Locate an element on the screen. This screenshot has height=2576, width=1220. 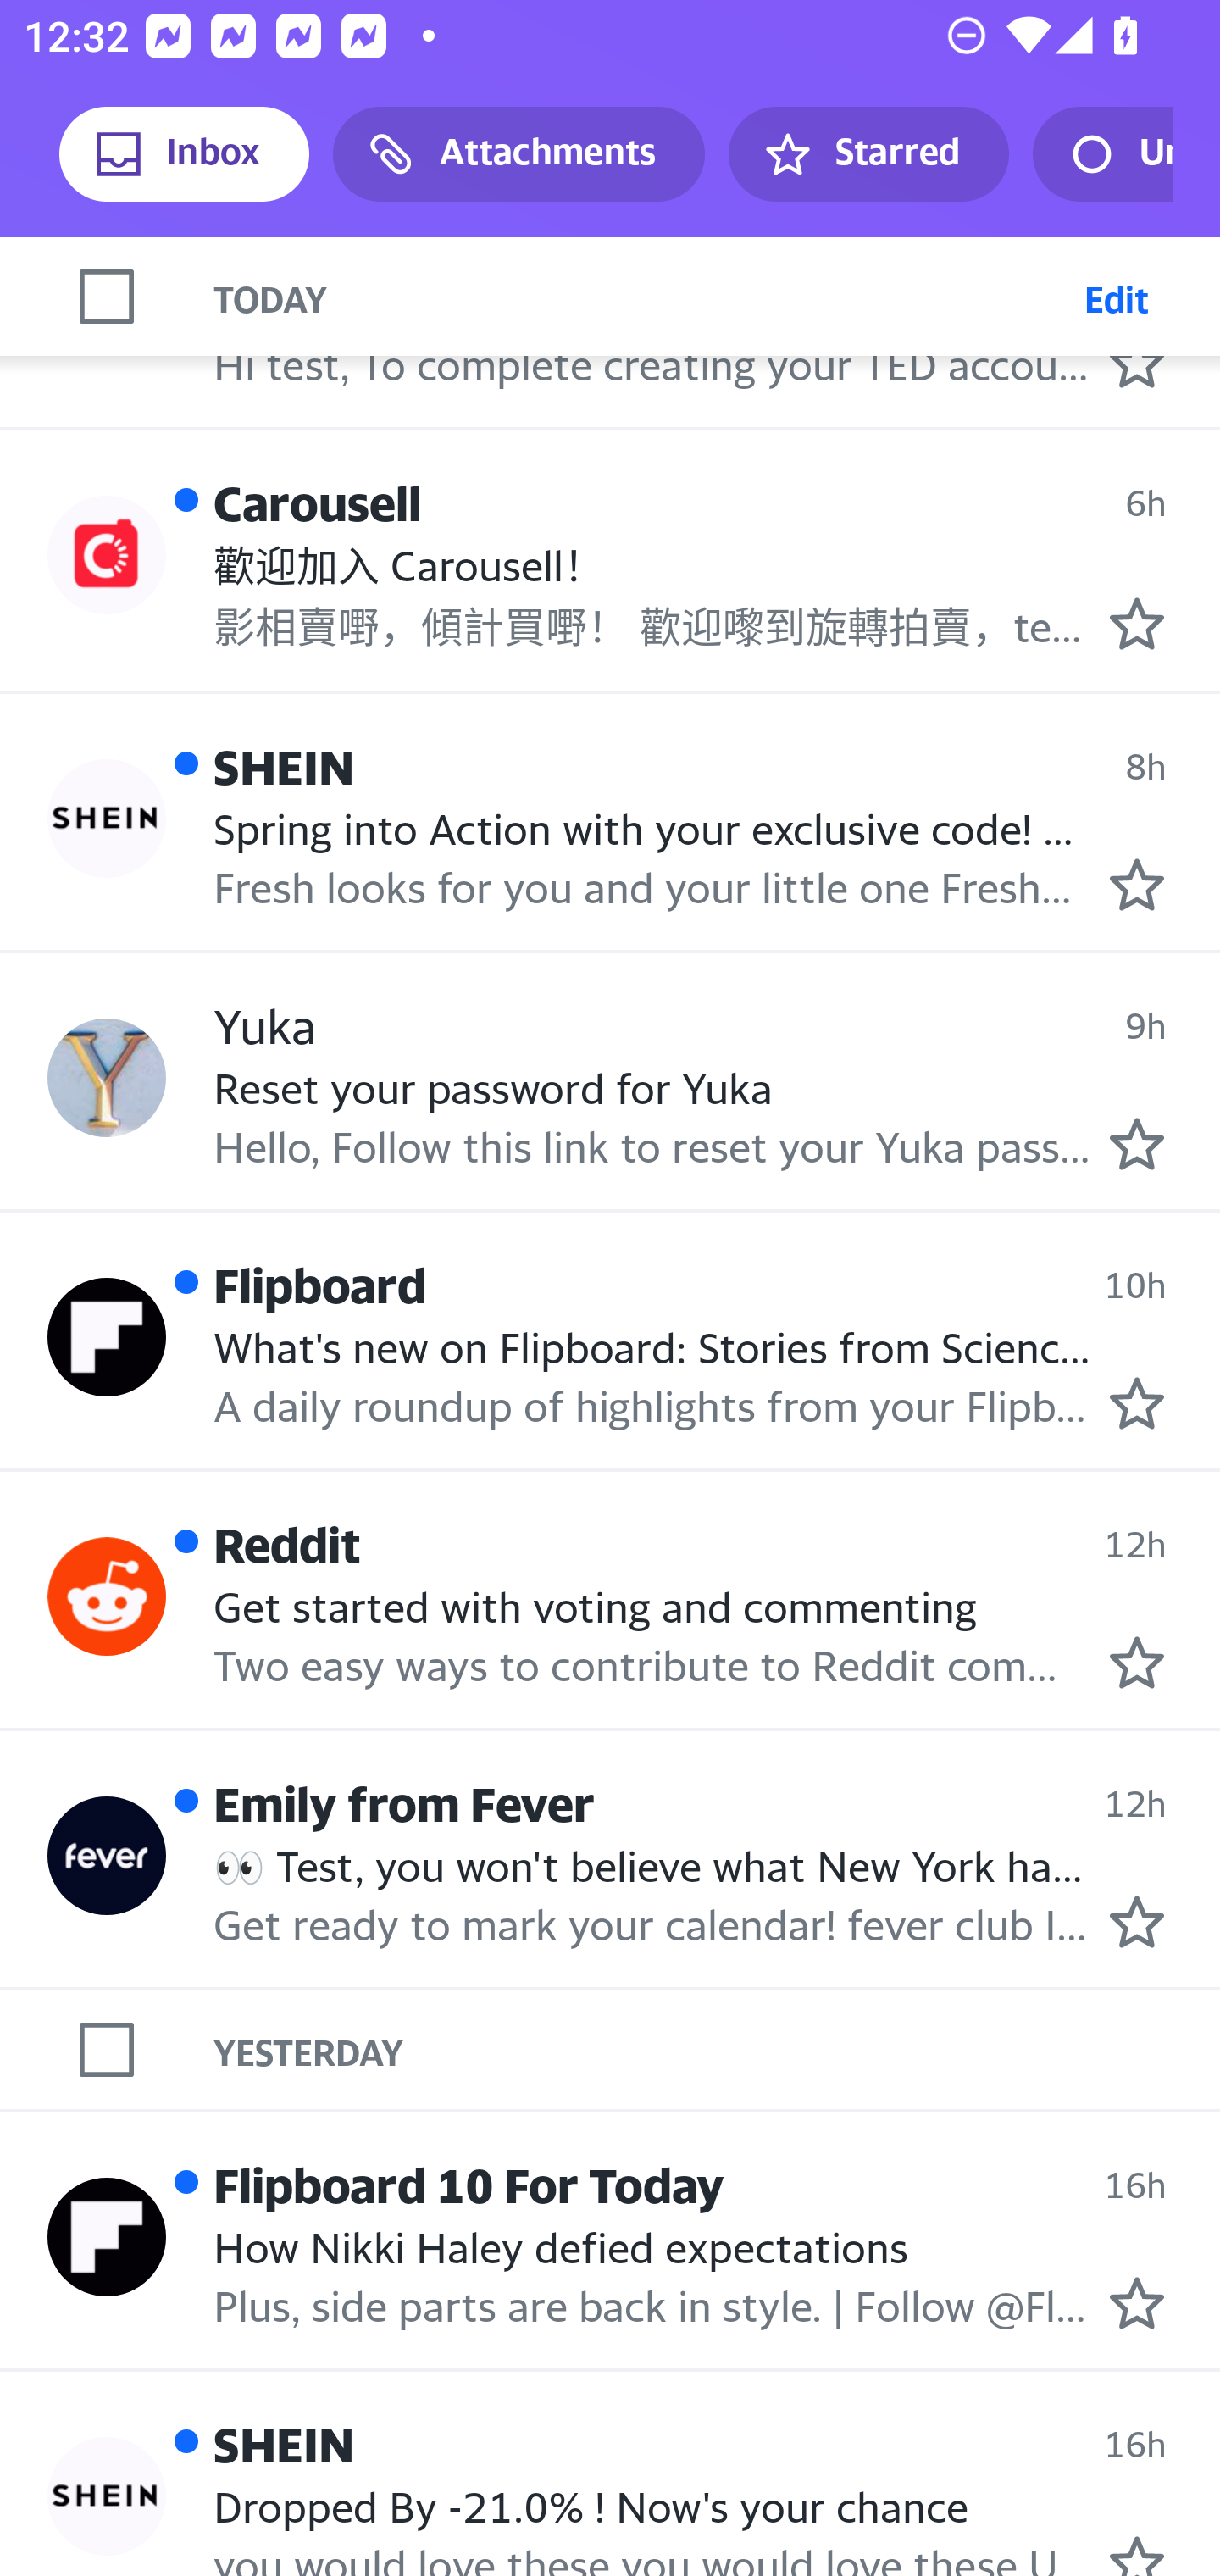
Profile
SHEIN is located at coordinates (107, 819).